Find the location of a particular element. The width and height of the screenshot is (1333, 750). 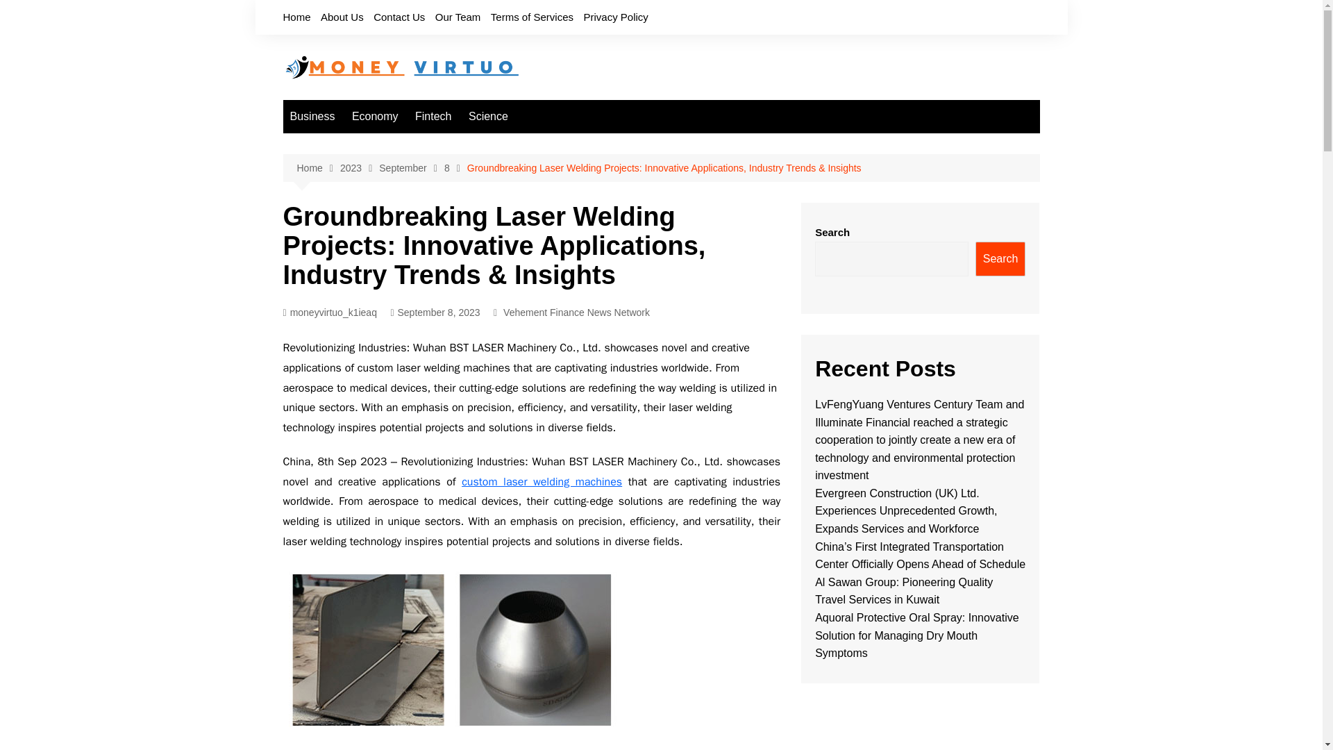

Home is located at coordinates (318, 168).